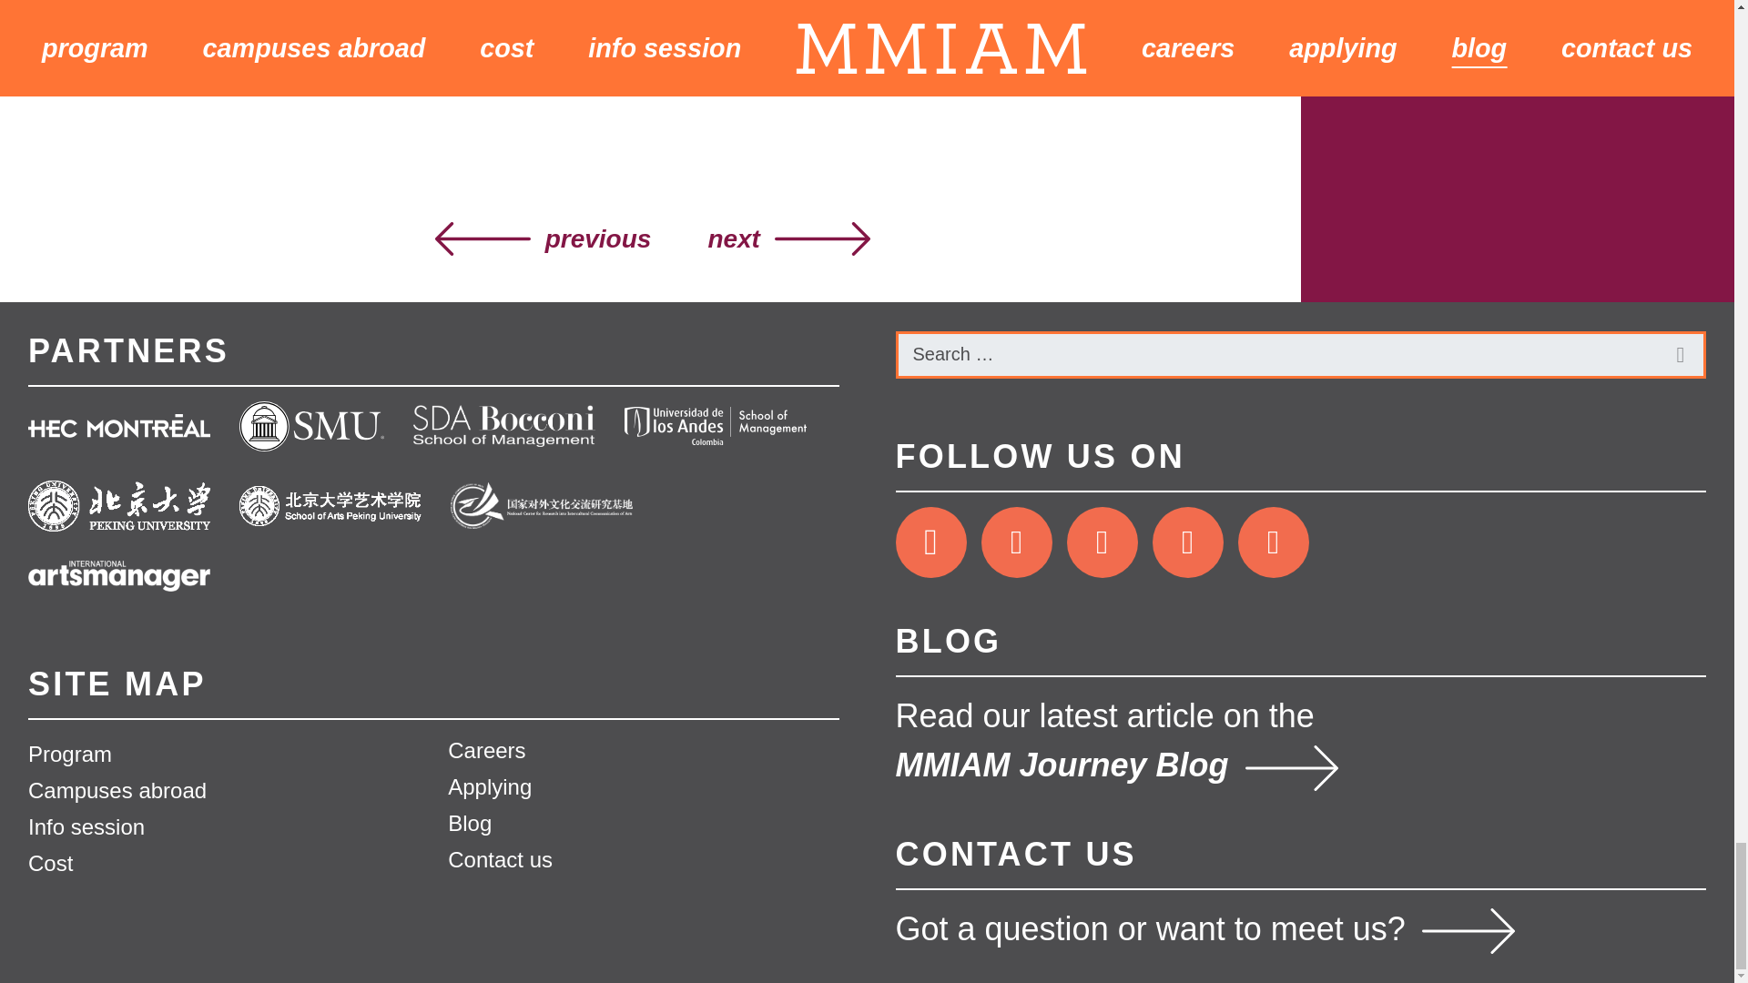  I want to click on International Journal of Arts Management, so click(645, 16).